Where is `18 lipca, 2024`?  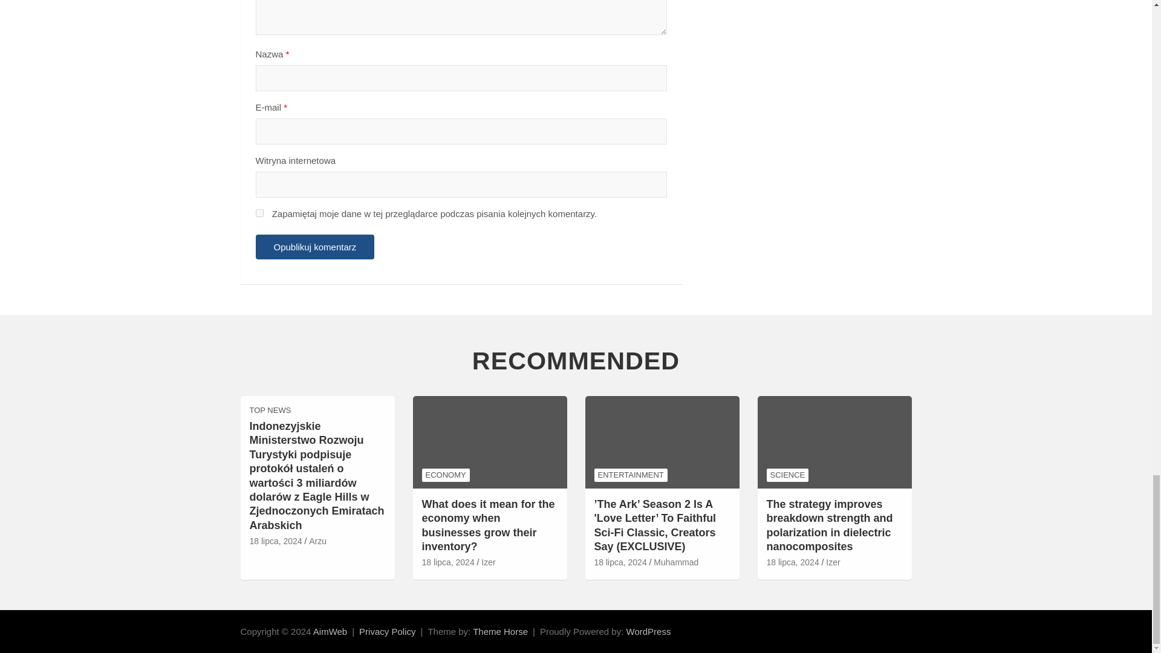 18 lipca, 2024 is located at coordinates (276, 542).